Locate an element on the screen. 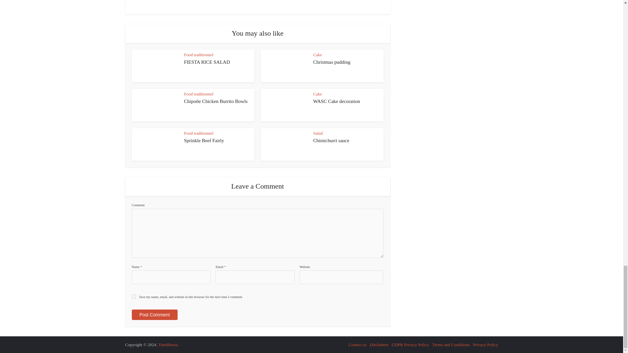 The height and width of the screenshot is (353, 628). Sprinkle Beef Fairly is located at coordinates (203, 141).